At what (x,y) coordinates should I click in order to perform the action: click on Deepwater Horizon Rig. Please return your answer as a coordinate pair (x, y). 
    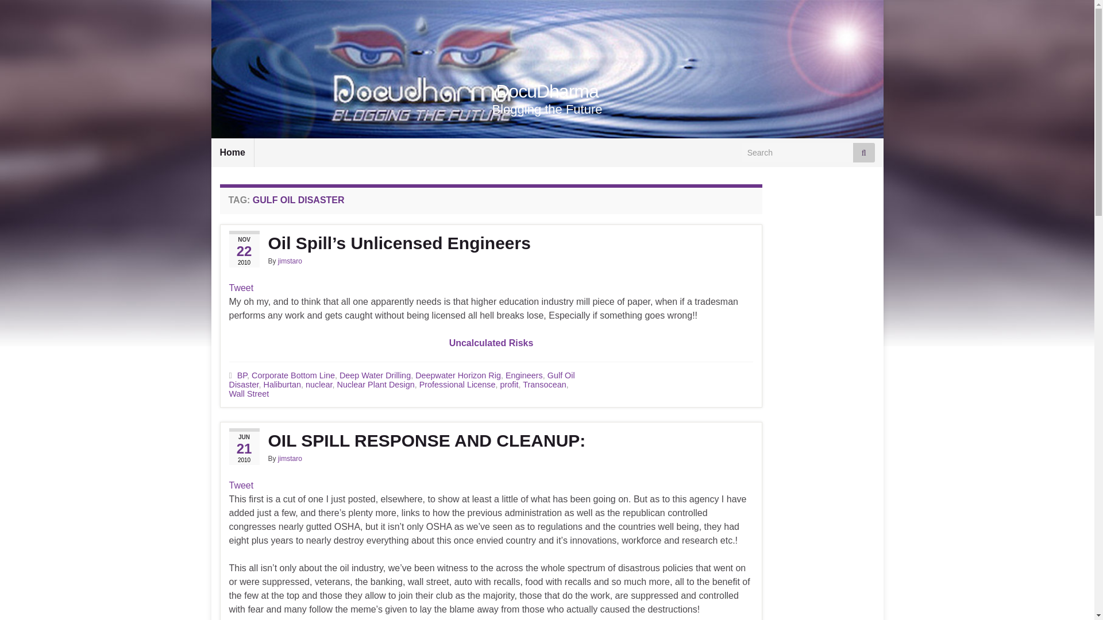
    Looking at the image, I should click on (458, 375).